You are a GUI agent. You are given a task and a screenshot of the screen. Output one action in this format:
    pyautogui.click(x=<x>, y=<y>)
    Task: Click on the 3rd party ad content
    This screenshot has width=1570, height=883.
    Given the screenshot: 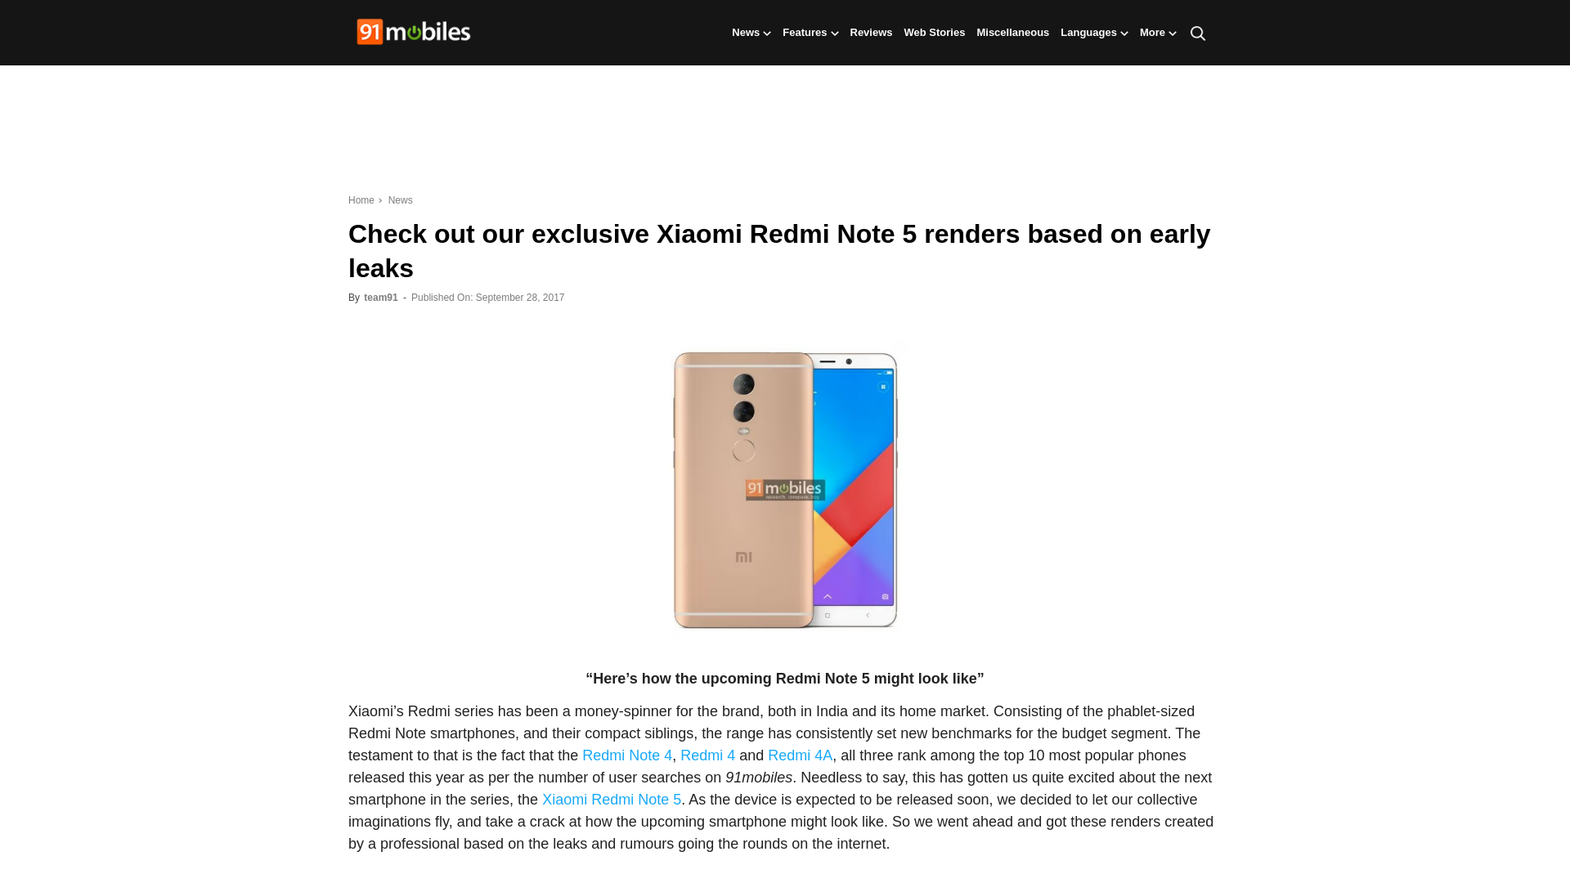 What is the action you would take?
    pyautogui.click(x=785, y=130)
    